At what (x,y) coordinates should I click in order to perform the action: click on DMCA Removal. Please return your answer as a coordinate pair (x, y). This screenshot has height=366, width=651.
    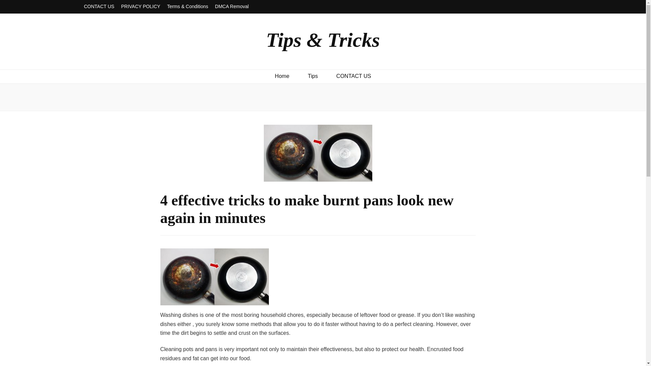
    Looking at the image, I should click on (232, 7).